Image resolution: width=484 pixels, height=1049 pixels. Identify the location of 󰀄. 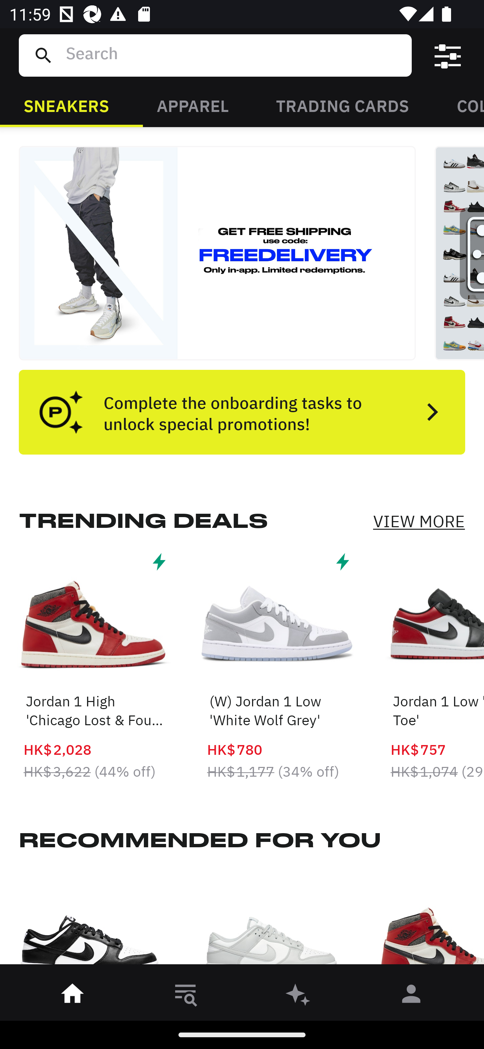
(411, 996).